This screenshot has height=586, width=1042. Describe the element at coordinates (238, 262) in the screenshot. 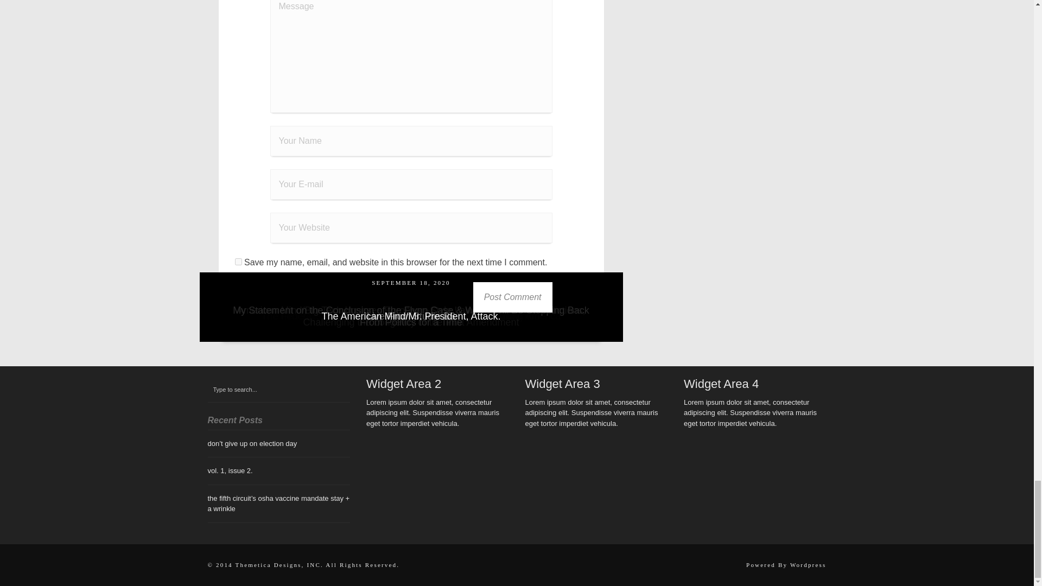

I see `yes` at that location.